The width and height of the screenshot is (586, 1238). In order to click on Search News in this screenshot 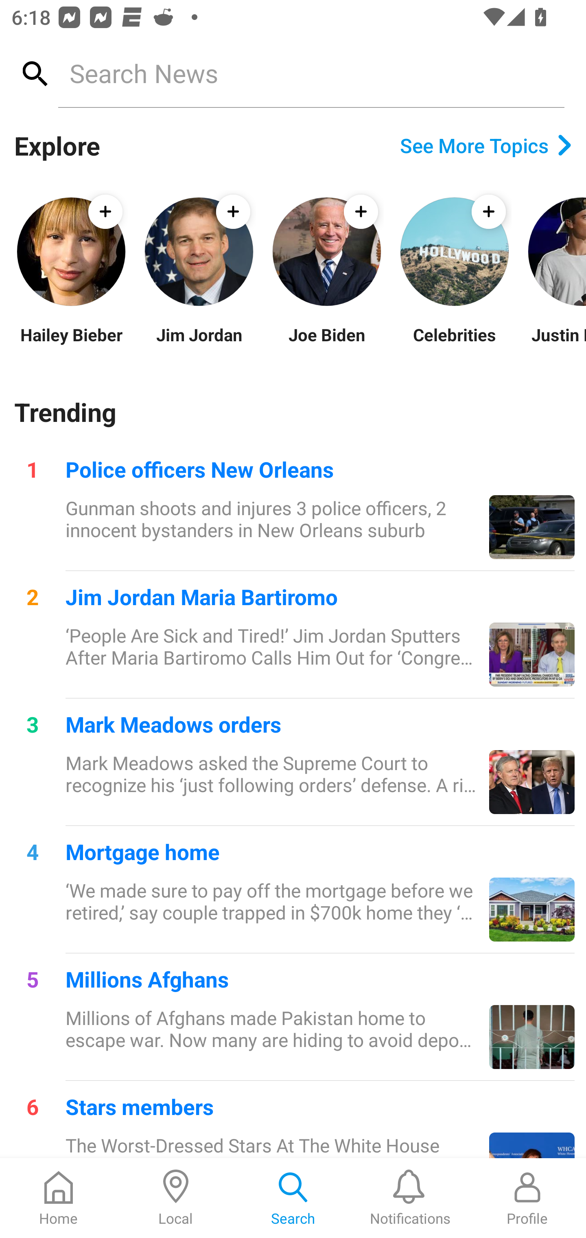, I will do `click(311, 73)`.